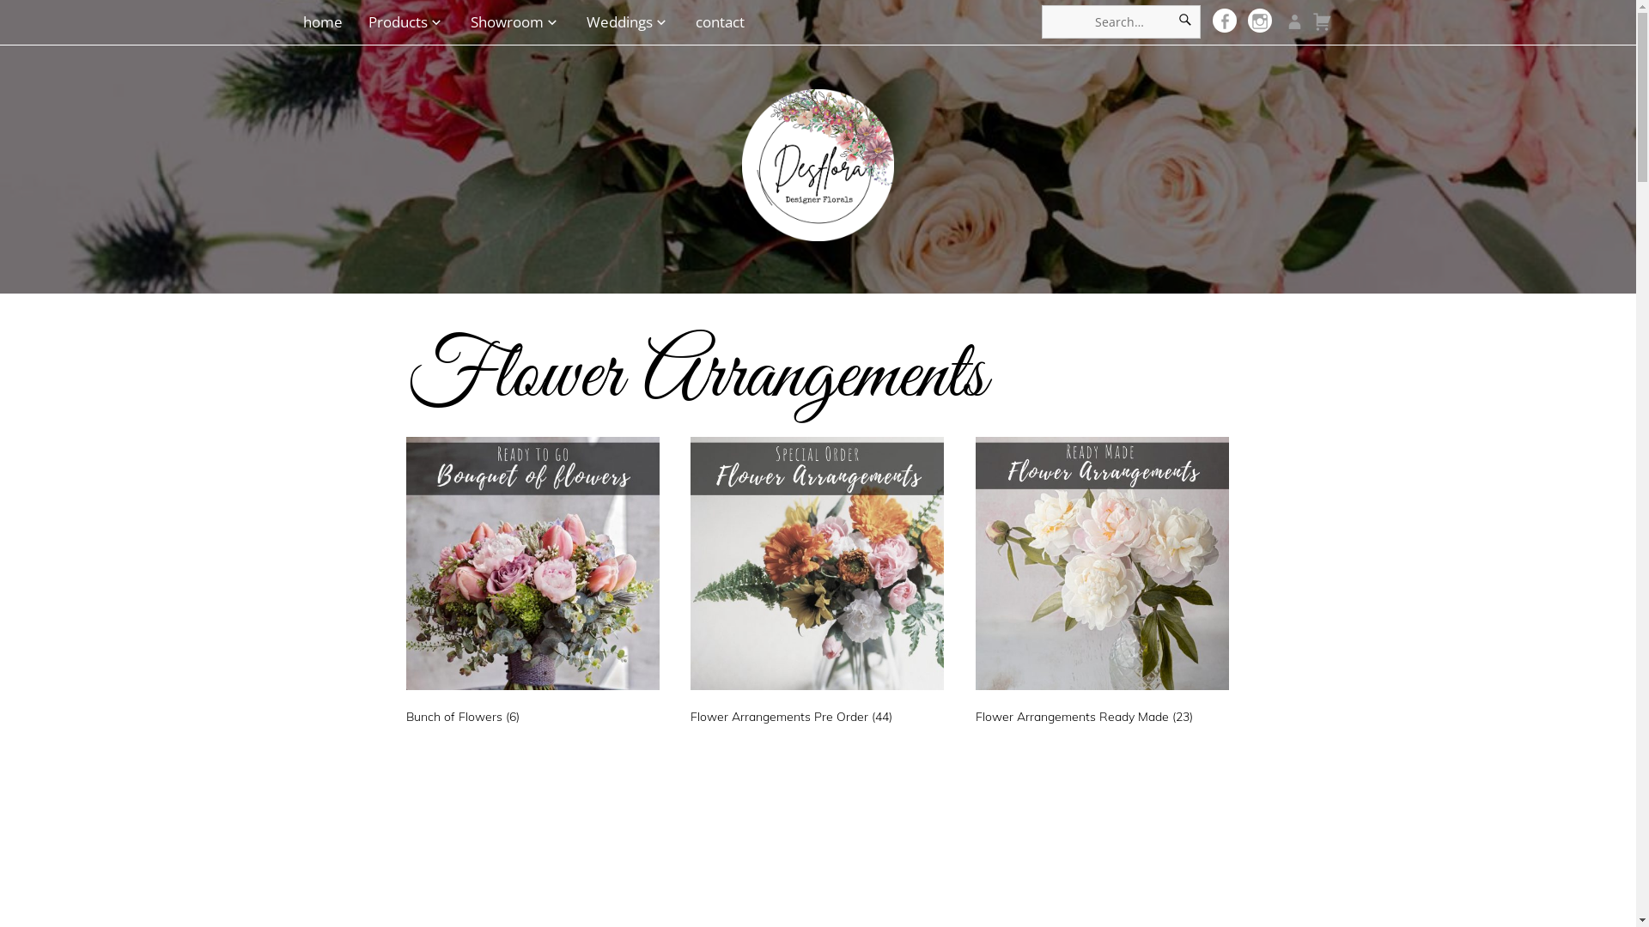  What do you see at coordinates (532, 584) in the screenshot?
I see `Bunch of Flowers (6)` at bounding box center [532, 584].